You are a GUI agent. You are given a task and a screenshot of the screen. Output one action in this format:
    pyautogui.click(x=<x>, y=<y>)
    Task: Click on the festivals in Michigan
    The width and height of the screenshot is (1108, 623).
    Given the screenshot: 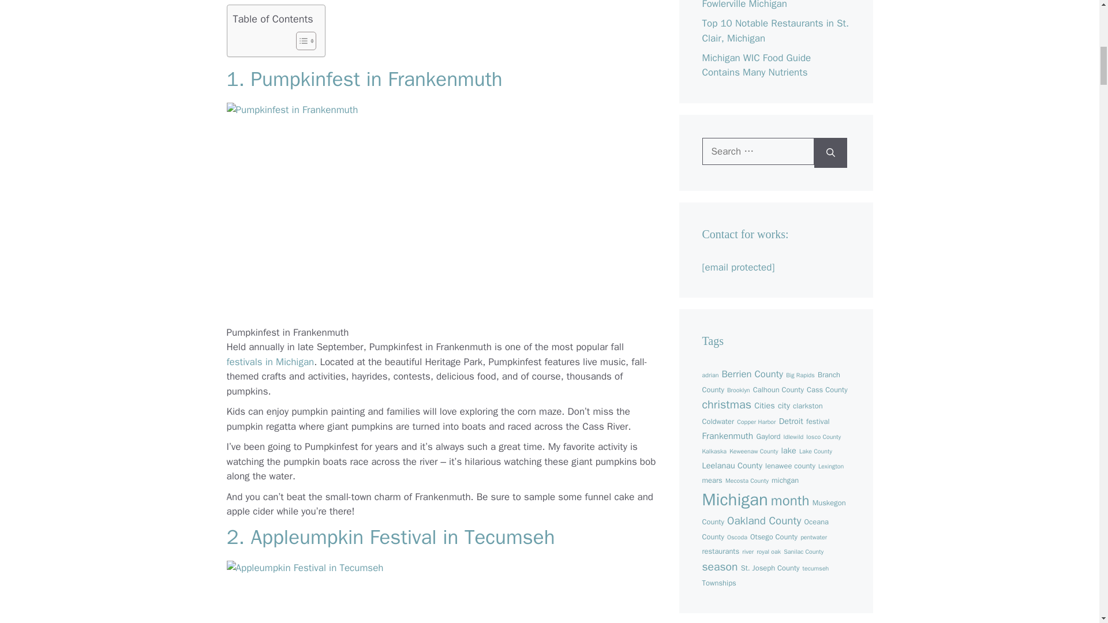 What is the action you would take?
    pyautogui.click(x=269, y=362)
    